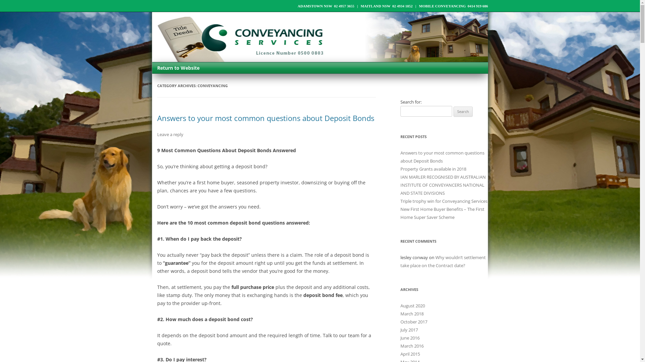 The width and height of the screenshot is (645, 362). I want to click on March 2018, so click(412, 314).